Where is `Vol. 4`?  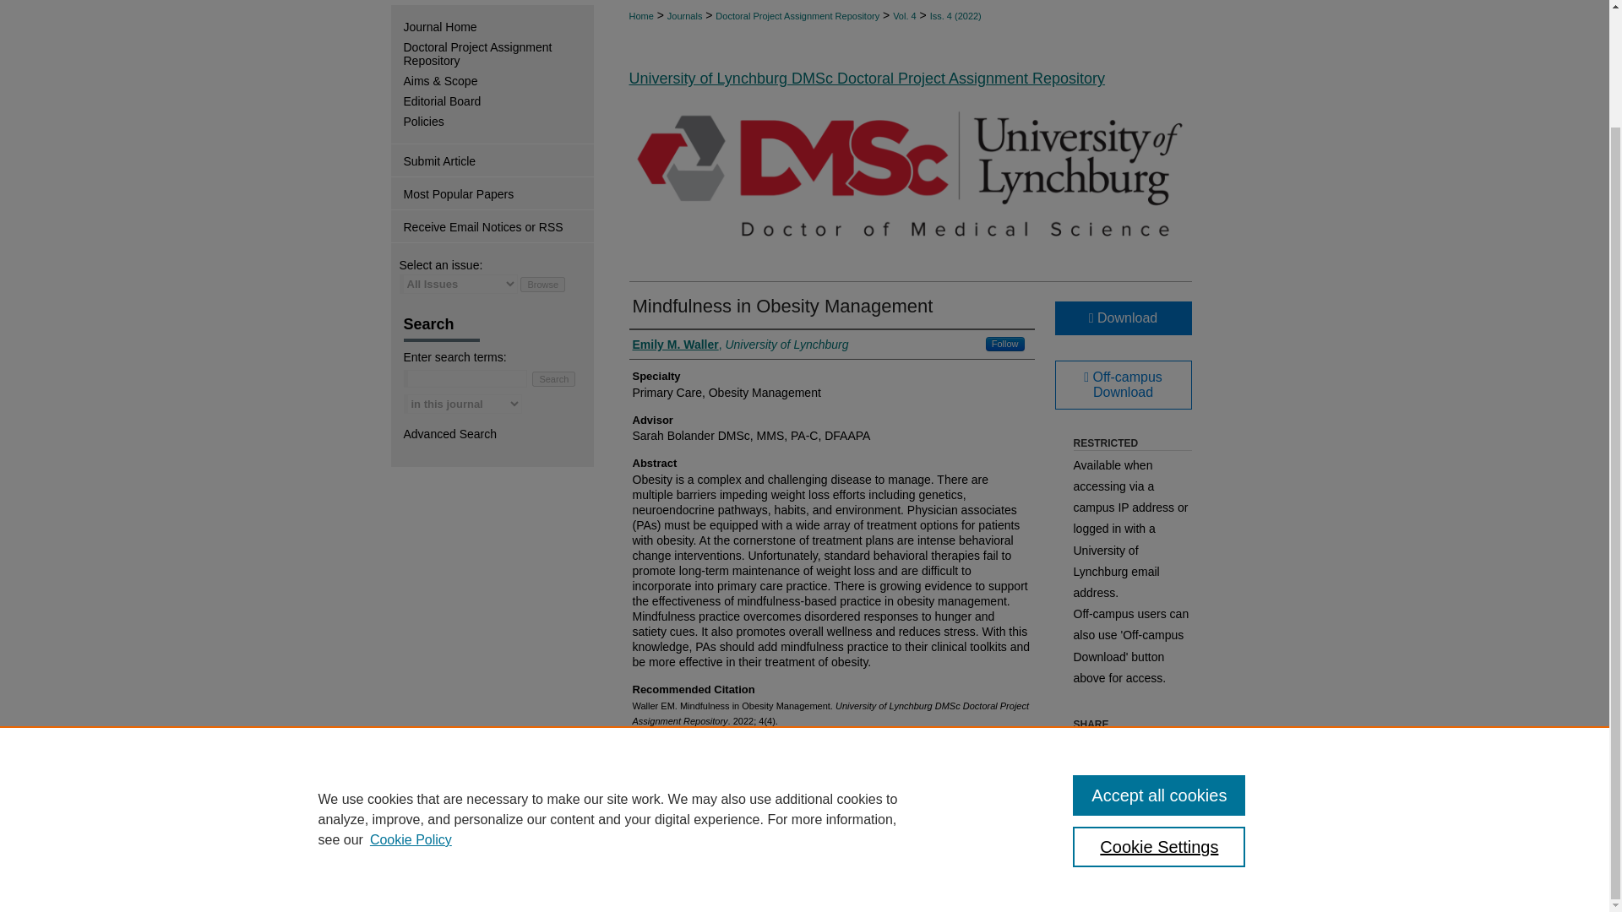
Vol. 4 is located at coordinates (904, 15).